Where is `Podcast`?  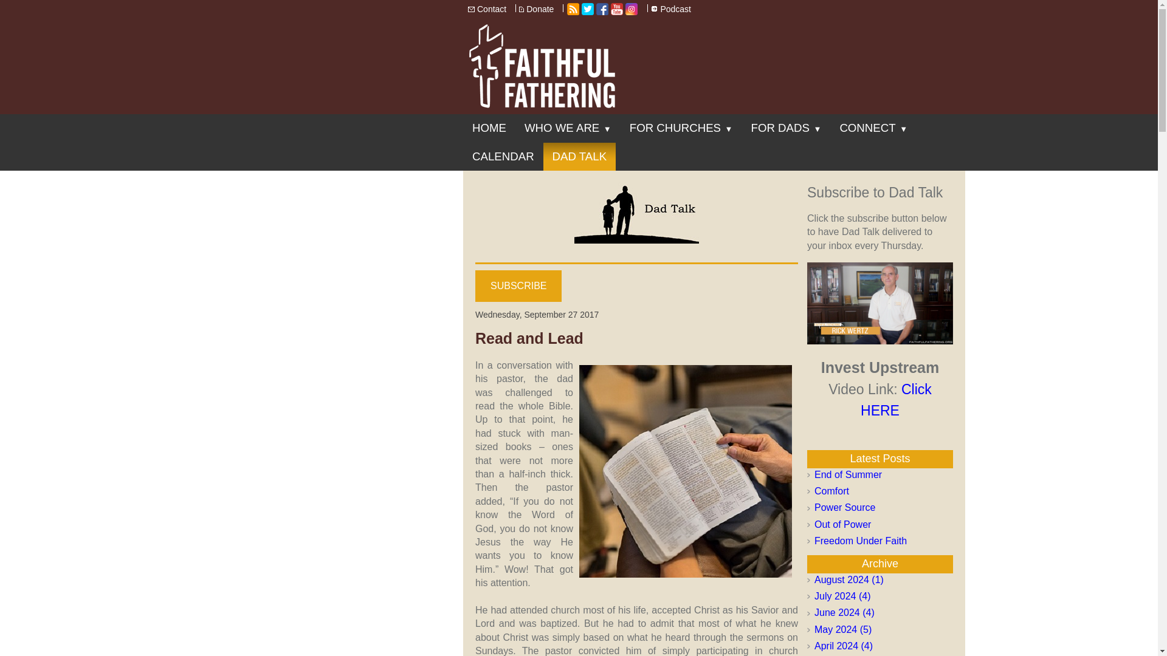
Podcast is located at coordinates (676, 10).